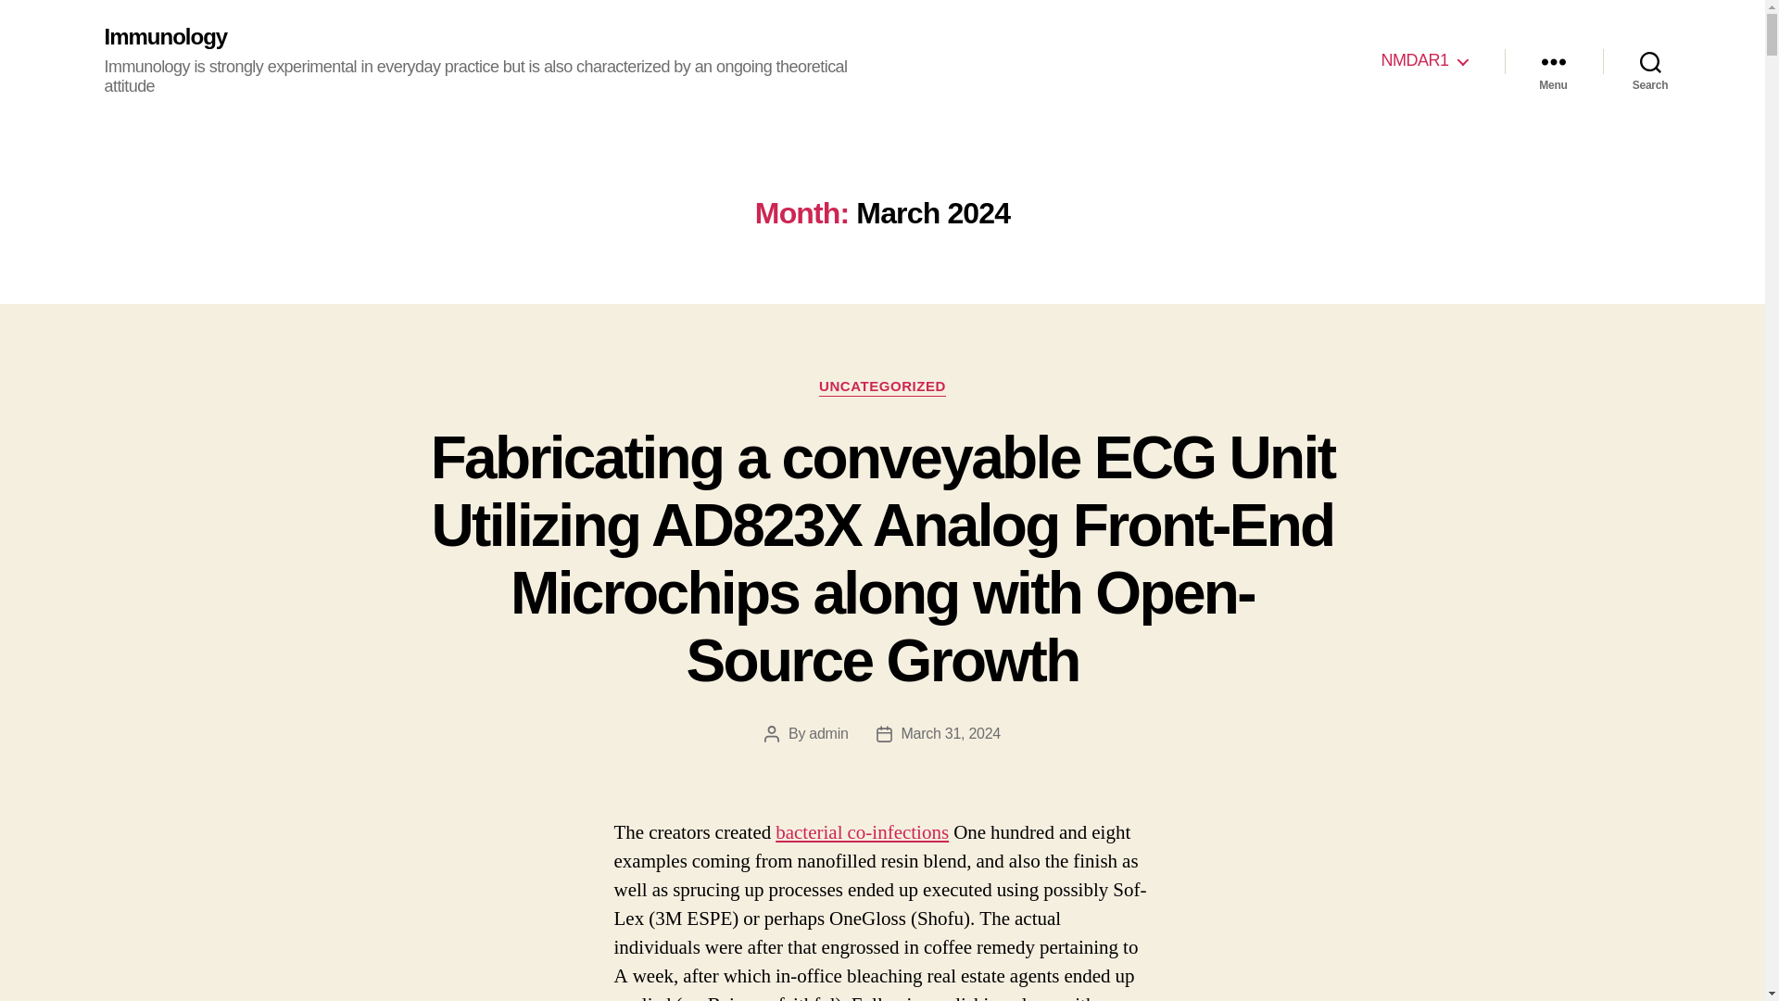  Describe the element at coordinates (1423, 61) in the screenshot. I see `NMDAR1` at that location.